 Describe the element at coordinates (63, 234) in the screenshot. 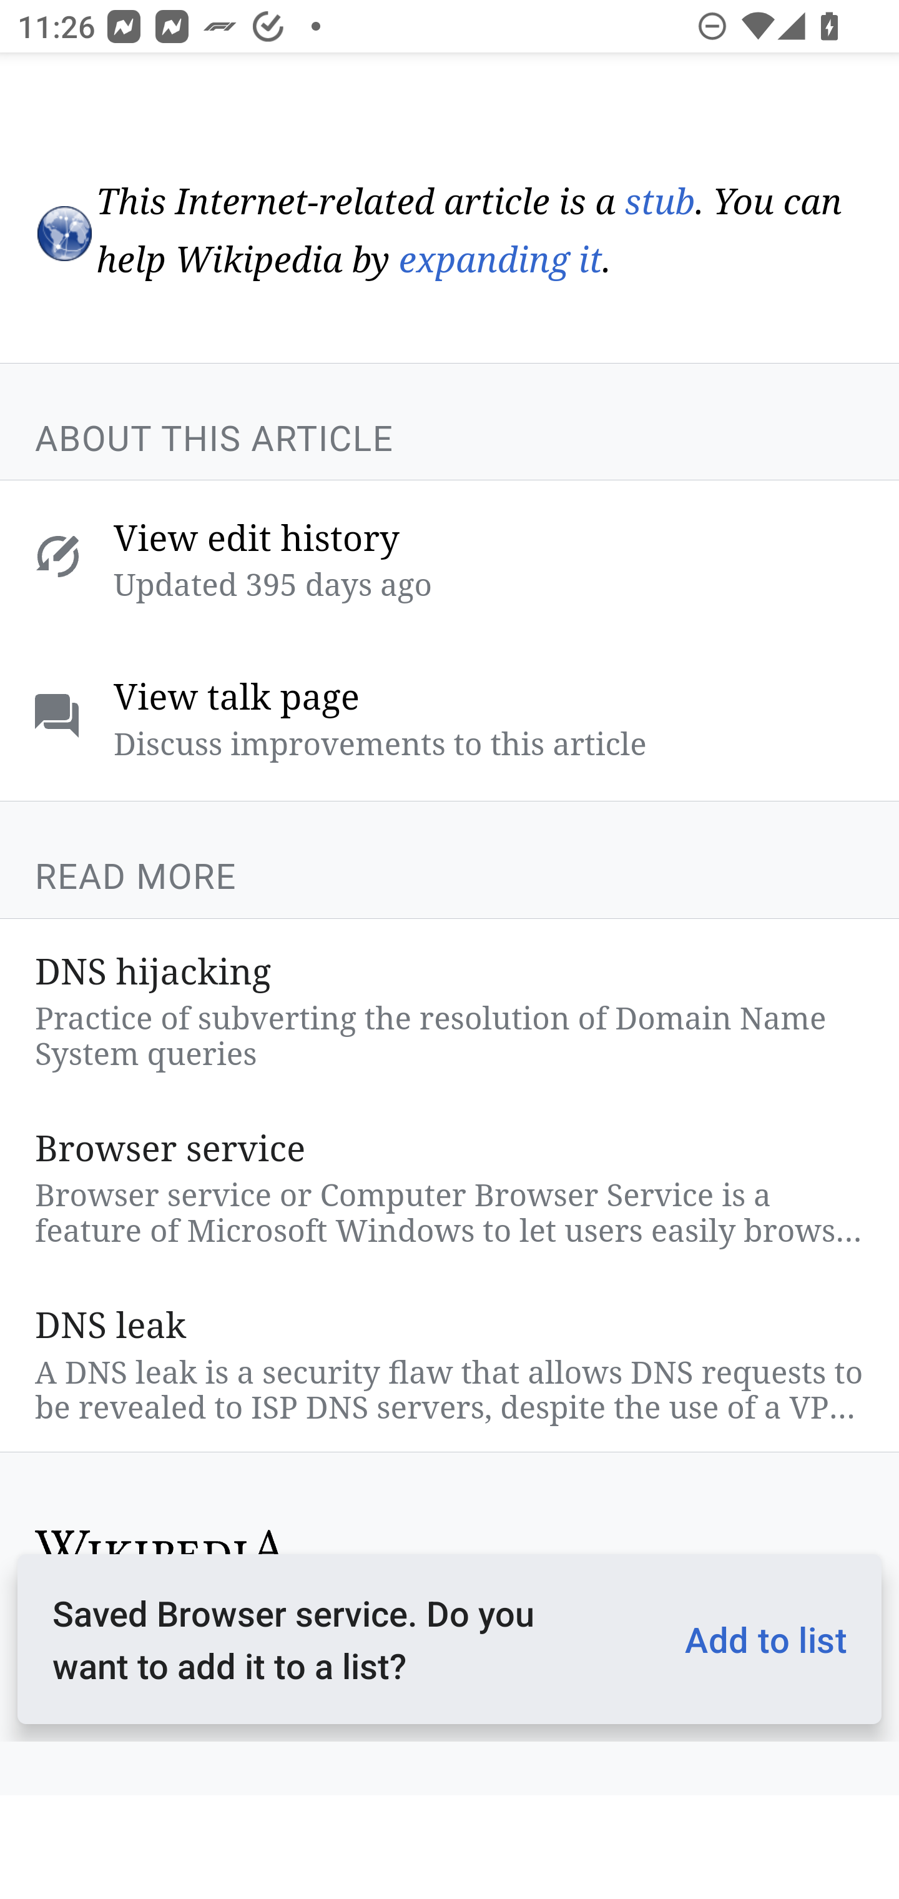

I see `Stub icon` at that location.